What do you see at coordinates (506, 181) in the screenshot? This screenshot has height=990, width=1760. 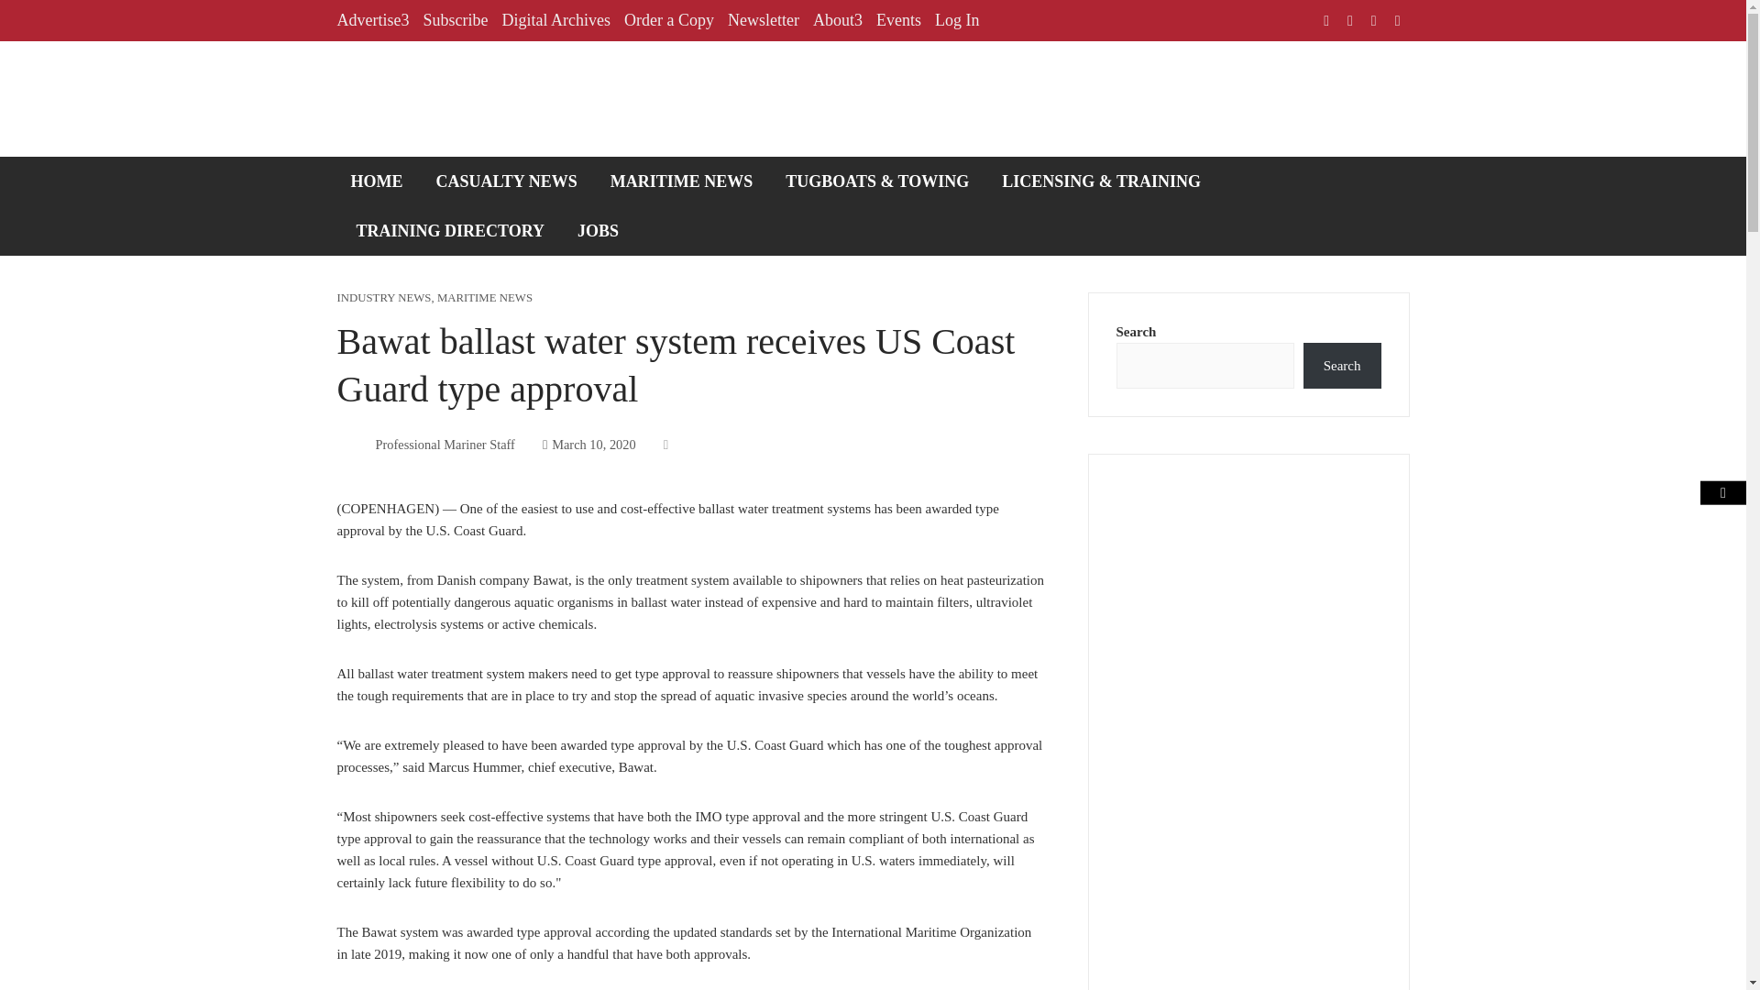 I see `CASUALTY NEWS` at bounding box center [506, 181].